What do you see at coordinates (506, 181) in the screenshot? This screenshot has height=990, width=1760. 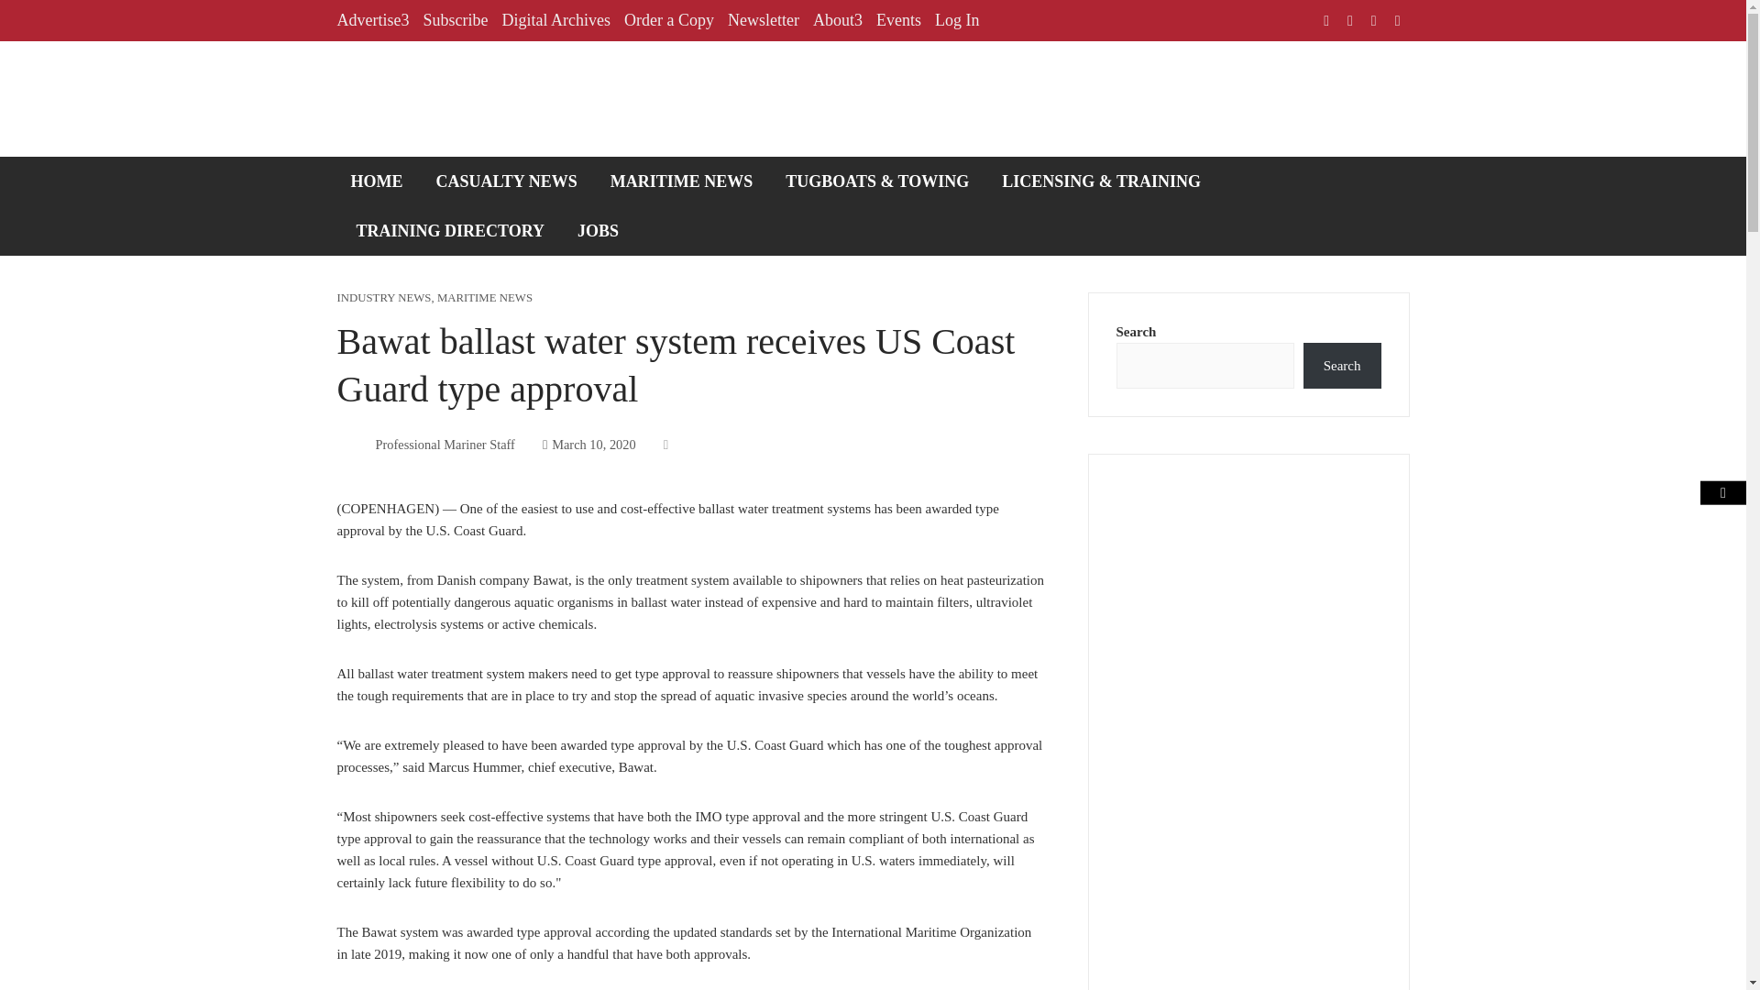 I see `CASUALTY NEWS` at bounding box center [506, 181].